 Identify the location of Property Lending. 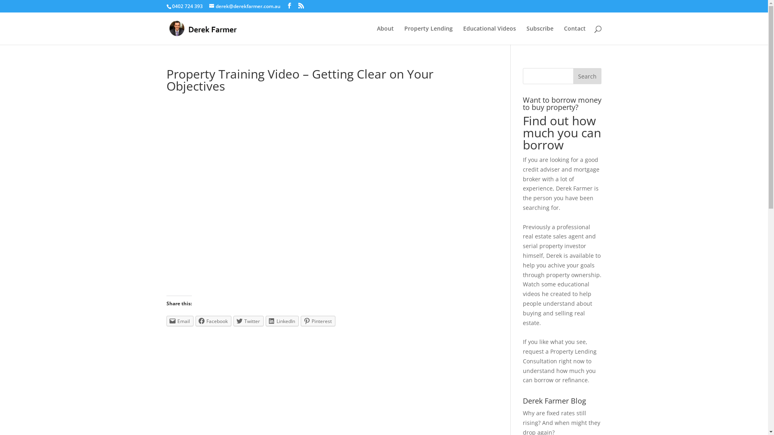
(428, 35).